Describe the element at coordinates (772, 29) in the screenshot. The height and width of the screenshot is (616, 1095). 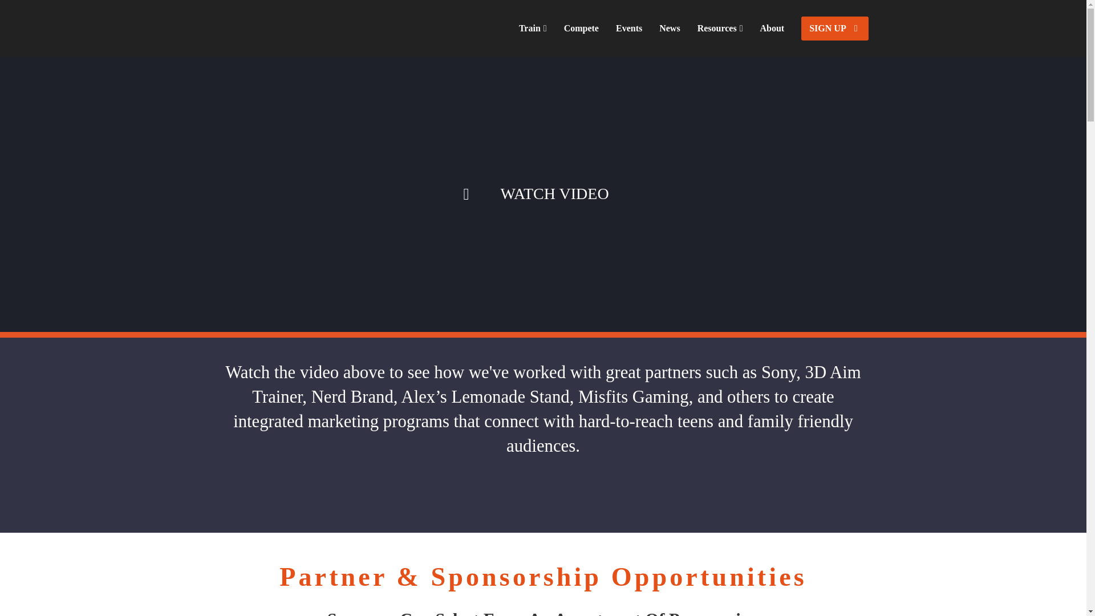
I see `About` at that location.